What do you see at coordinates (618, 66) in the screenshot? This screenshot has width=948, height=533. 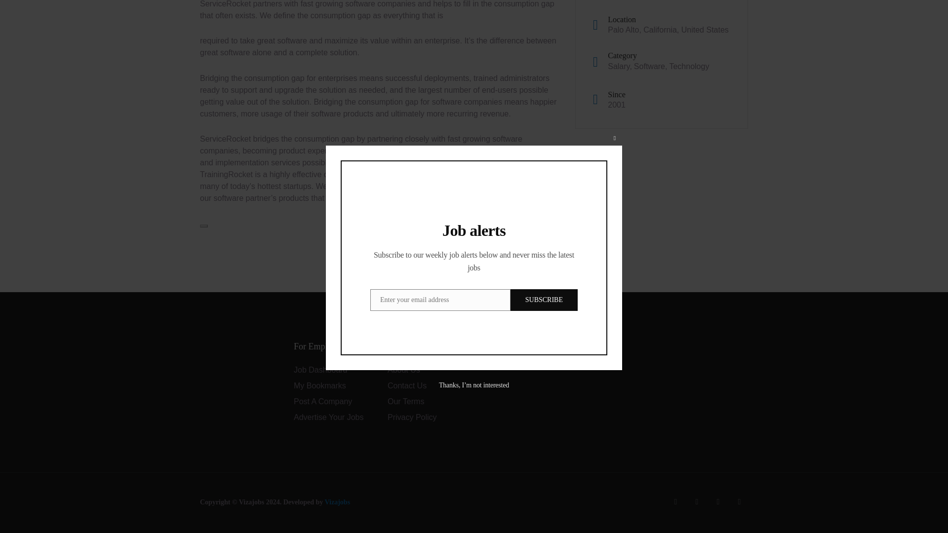 I see `Salary` at bounding box center [618, 66].